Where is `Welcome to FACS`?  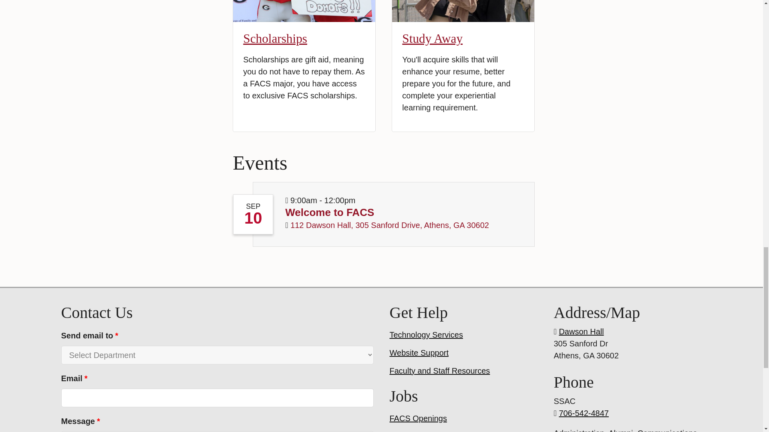 Welcome to FACS is located at coordinates (329, 212).